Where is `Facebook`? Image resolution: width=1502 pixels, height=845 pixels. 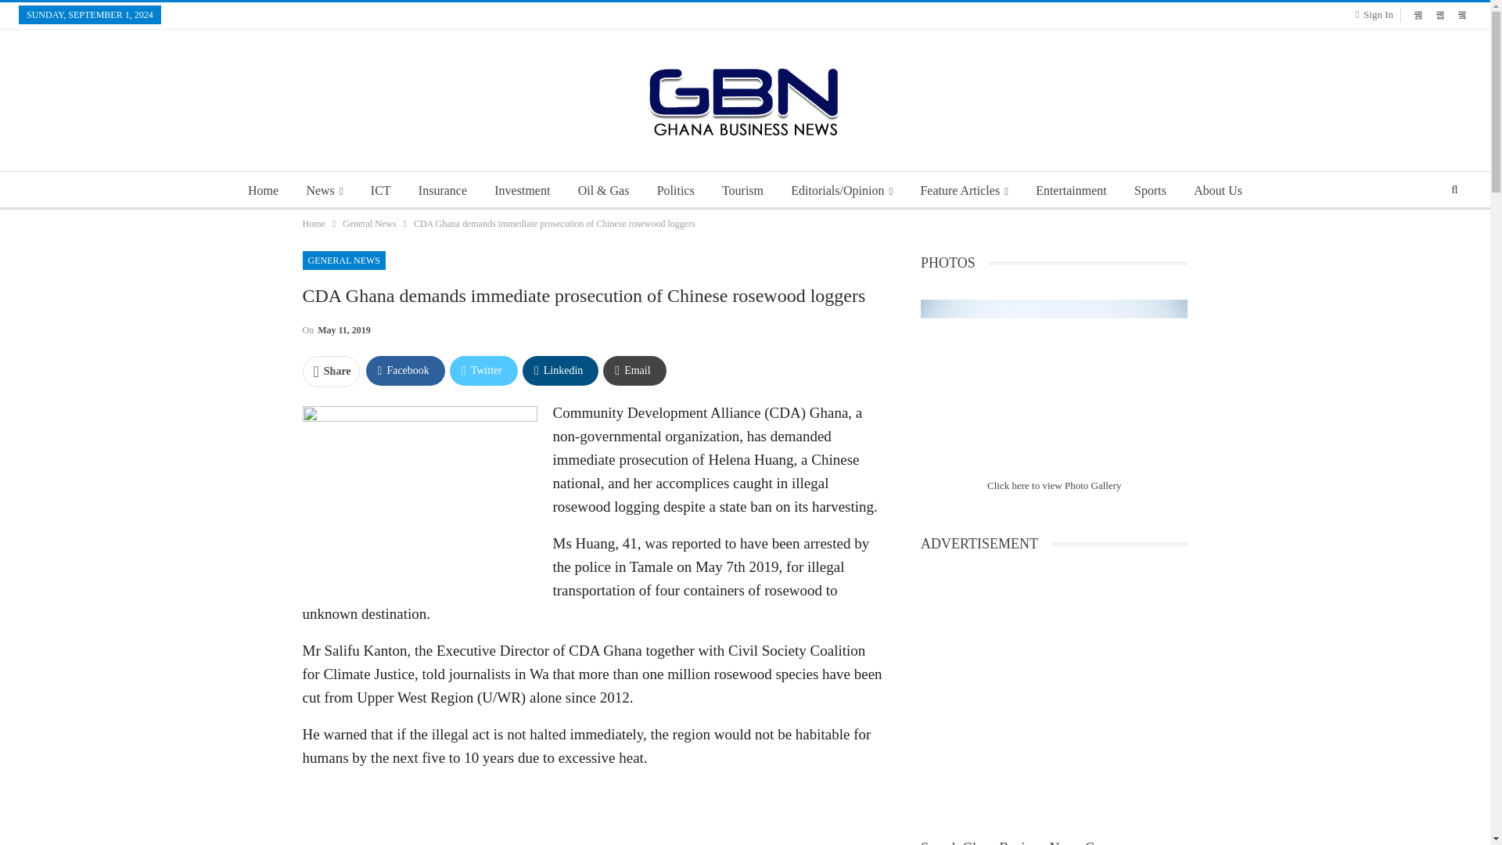
Facebook is located at coordinates (405, 370).